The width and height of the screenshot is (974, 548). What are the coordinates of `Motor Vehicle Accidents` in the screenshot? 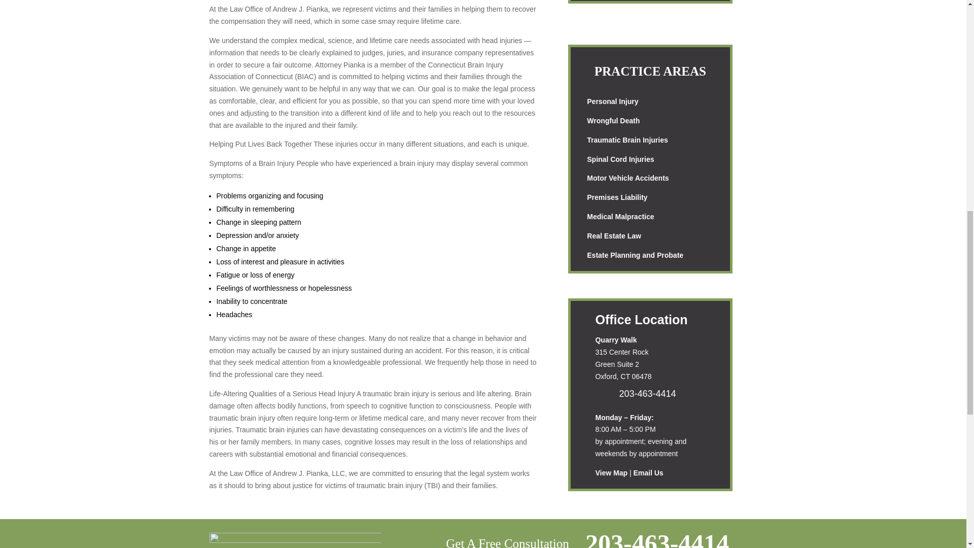 It's located at (628, 178).